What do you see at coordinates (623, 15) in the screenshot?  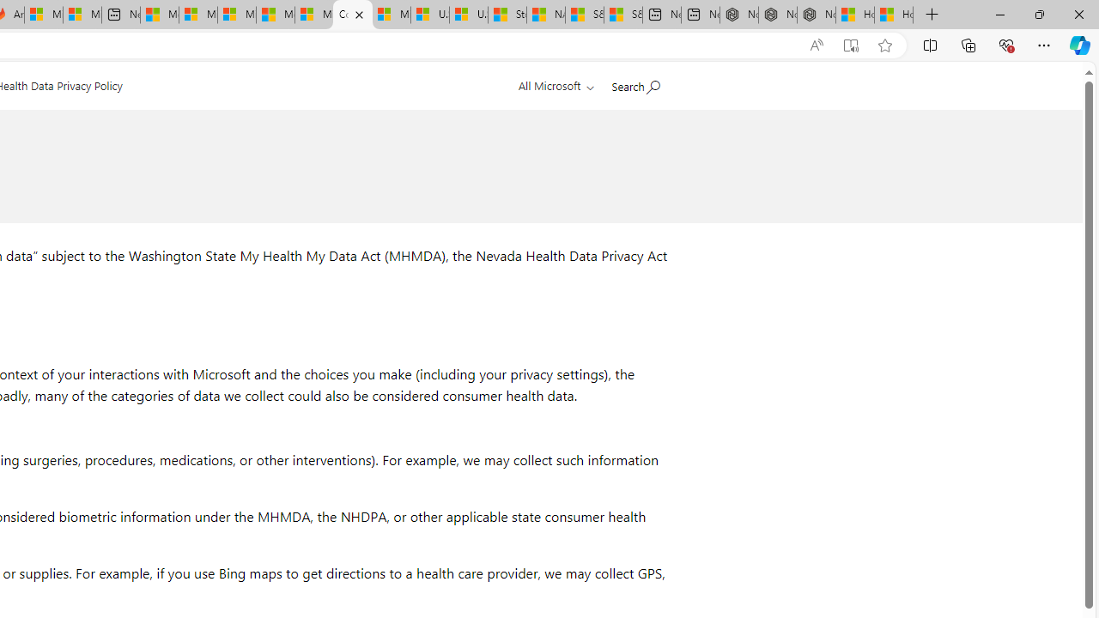 I see `S&P 500, Nasdaq end lower, weighed by Nvidia dip | Watch` at bounding box center [623, 15].